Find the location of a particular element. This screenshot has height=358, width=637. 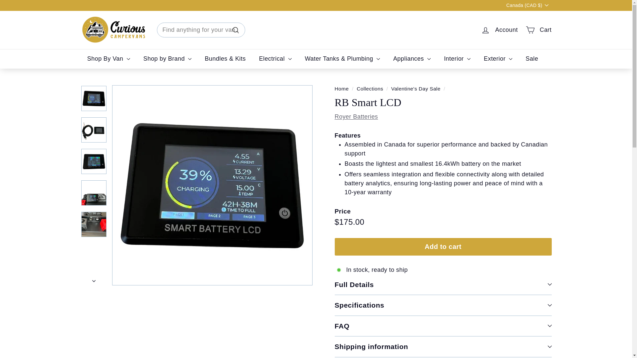

Cart is located at coordinates (538, 30).